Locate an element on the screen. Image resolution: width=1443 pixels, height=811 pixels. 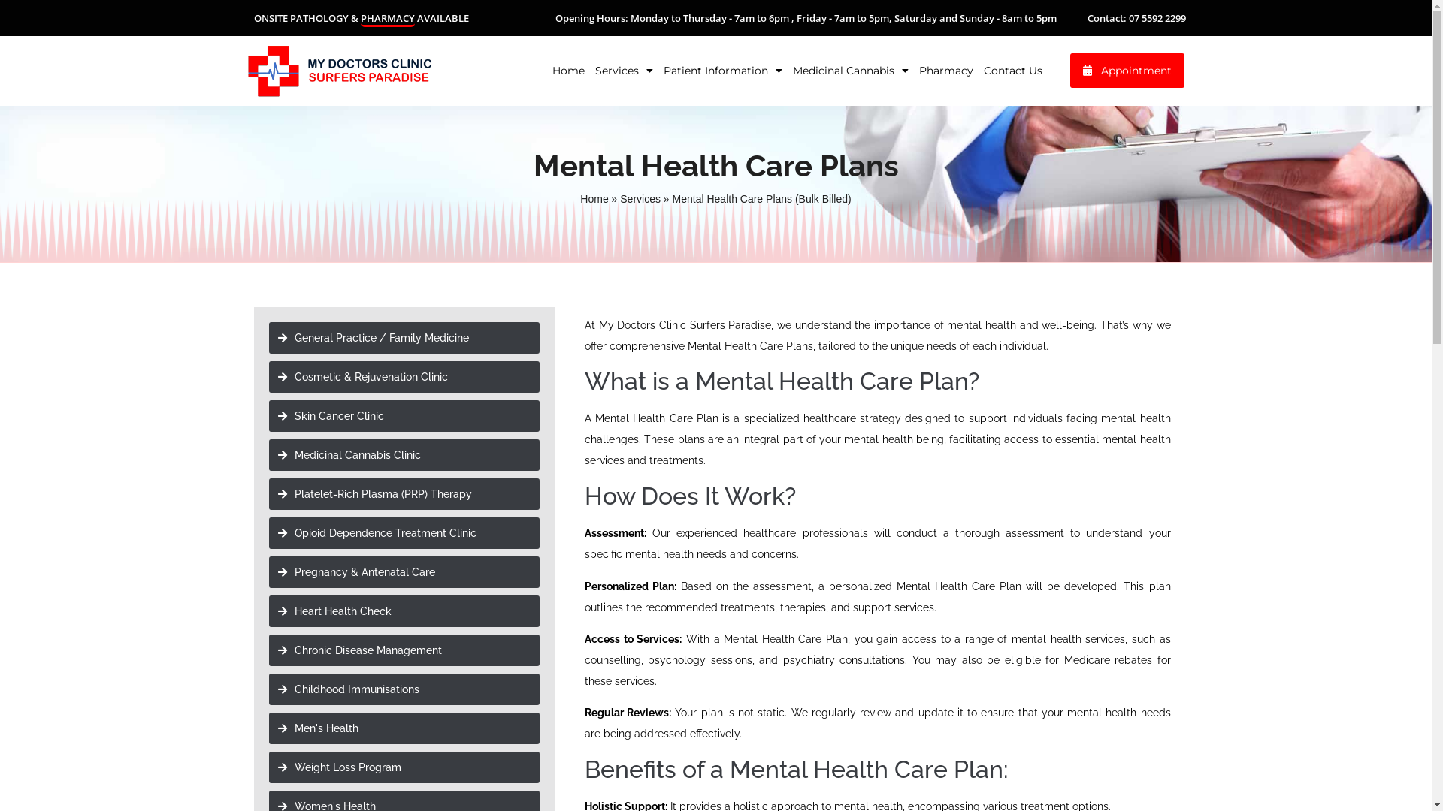
Medicinal Cannabis is located at coordinates (851, 71).